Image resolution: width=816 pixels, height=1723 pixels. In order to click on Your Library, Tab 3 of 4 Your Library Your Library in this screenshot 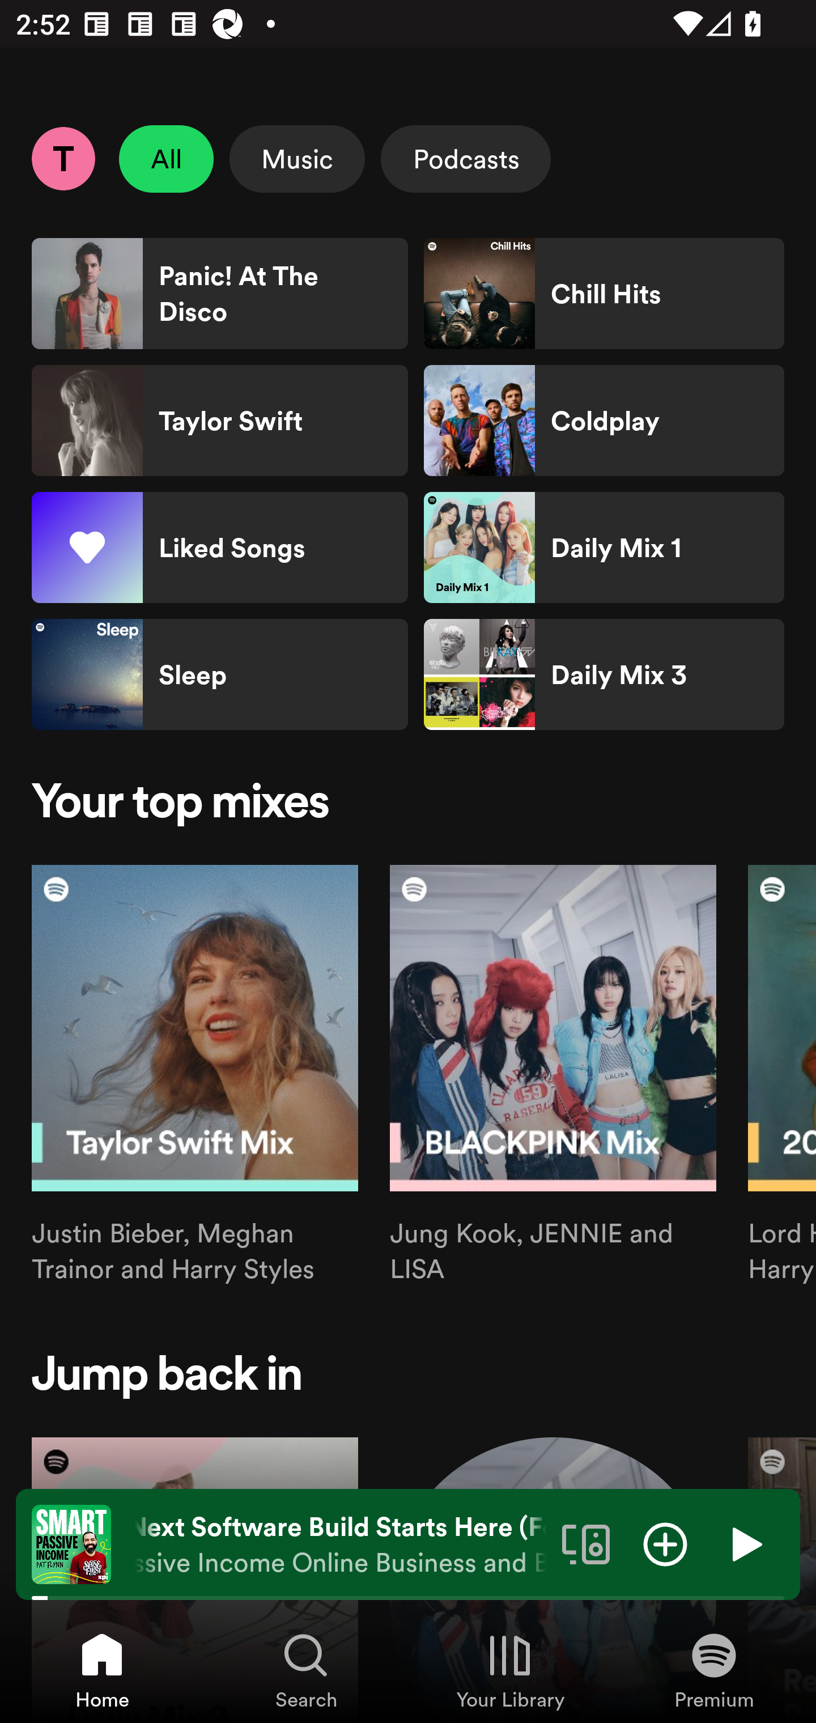, I will do `click(510, 1670)`.